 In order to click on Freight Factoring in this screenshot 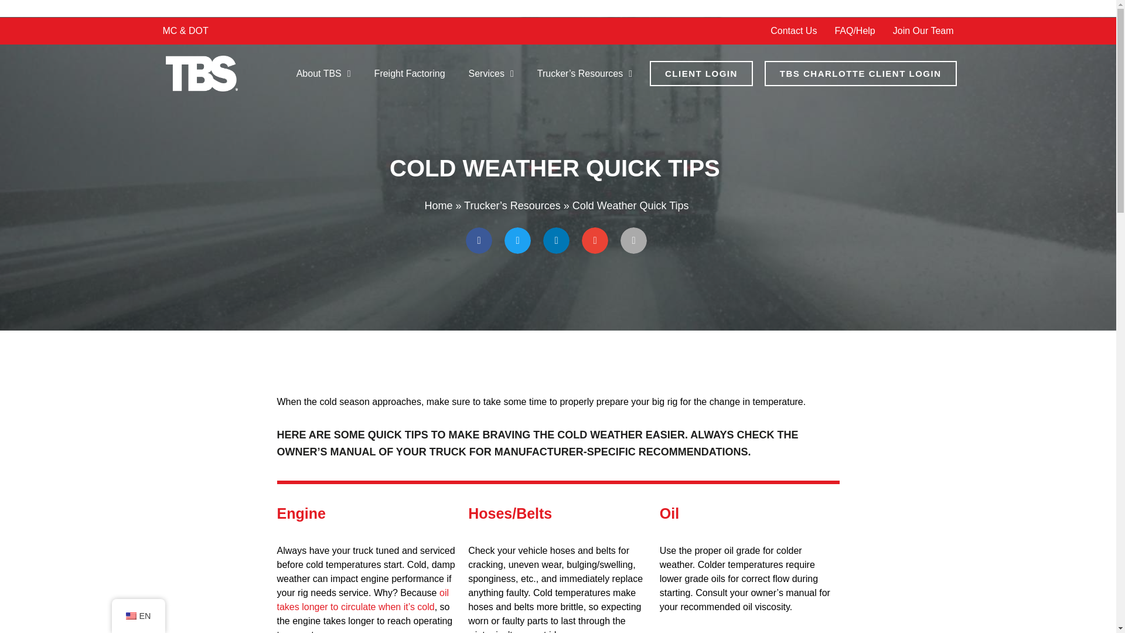, I will do `click(409, 74)`.